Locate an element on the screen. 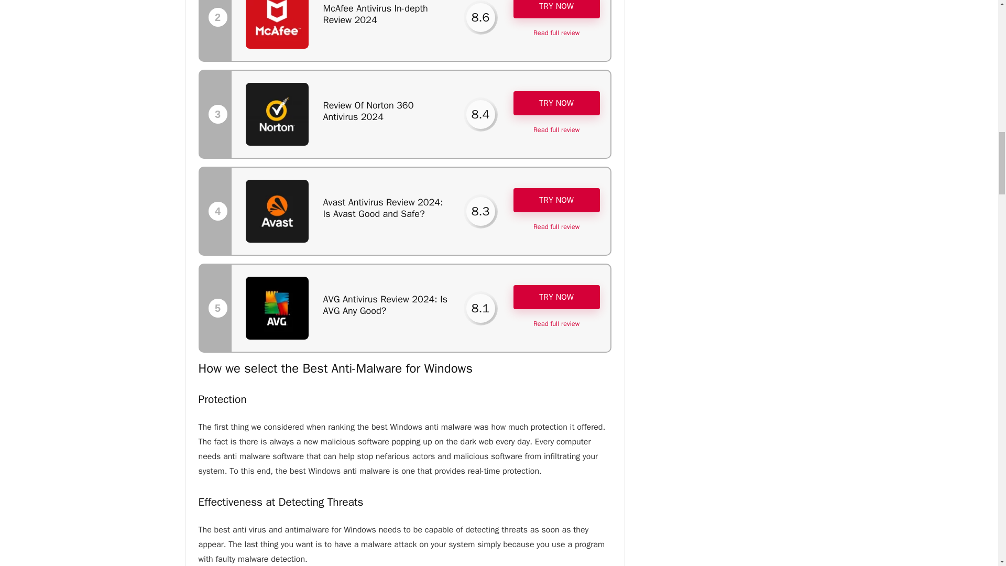 The height and width of the screenshot is (566, 1006). TRY NOW is located at coordinates (556, 9).